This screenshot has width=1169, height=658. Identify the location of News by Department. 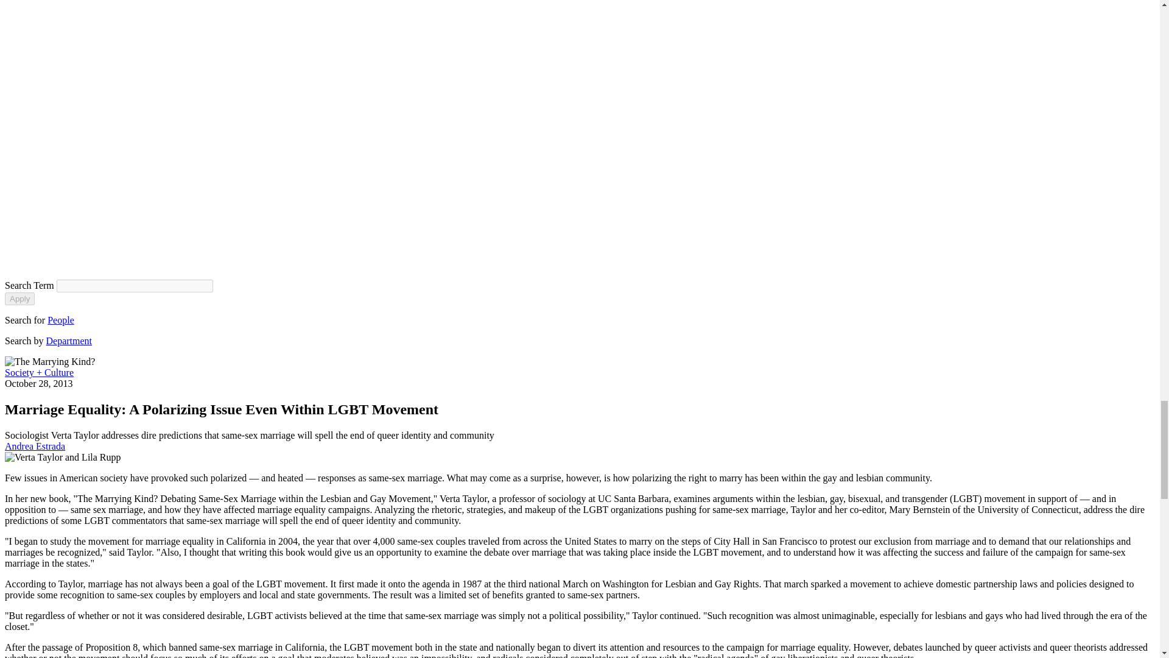
(69, 341).